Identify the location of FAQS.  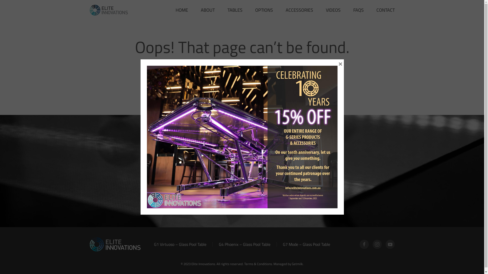
(358, 10).